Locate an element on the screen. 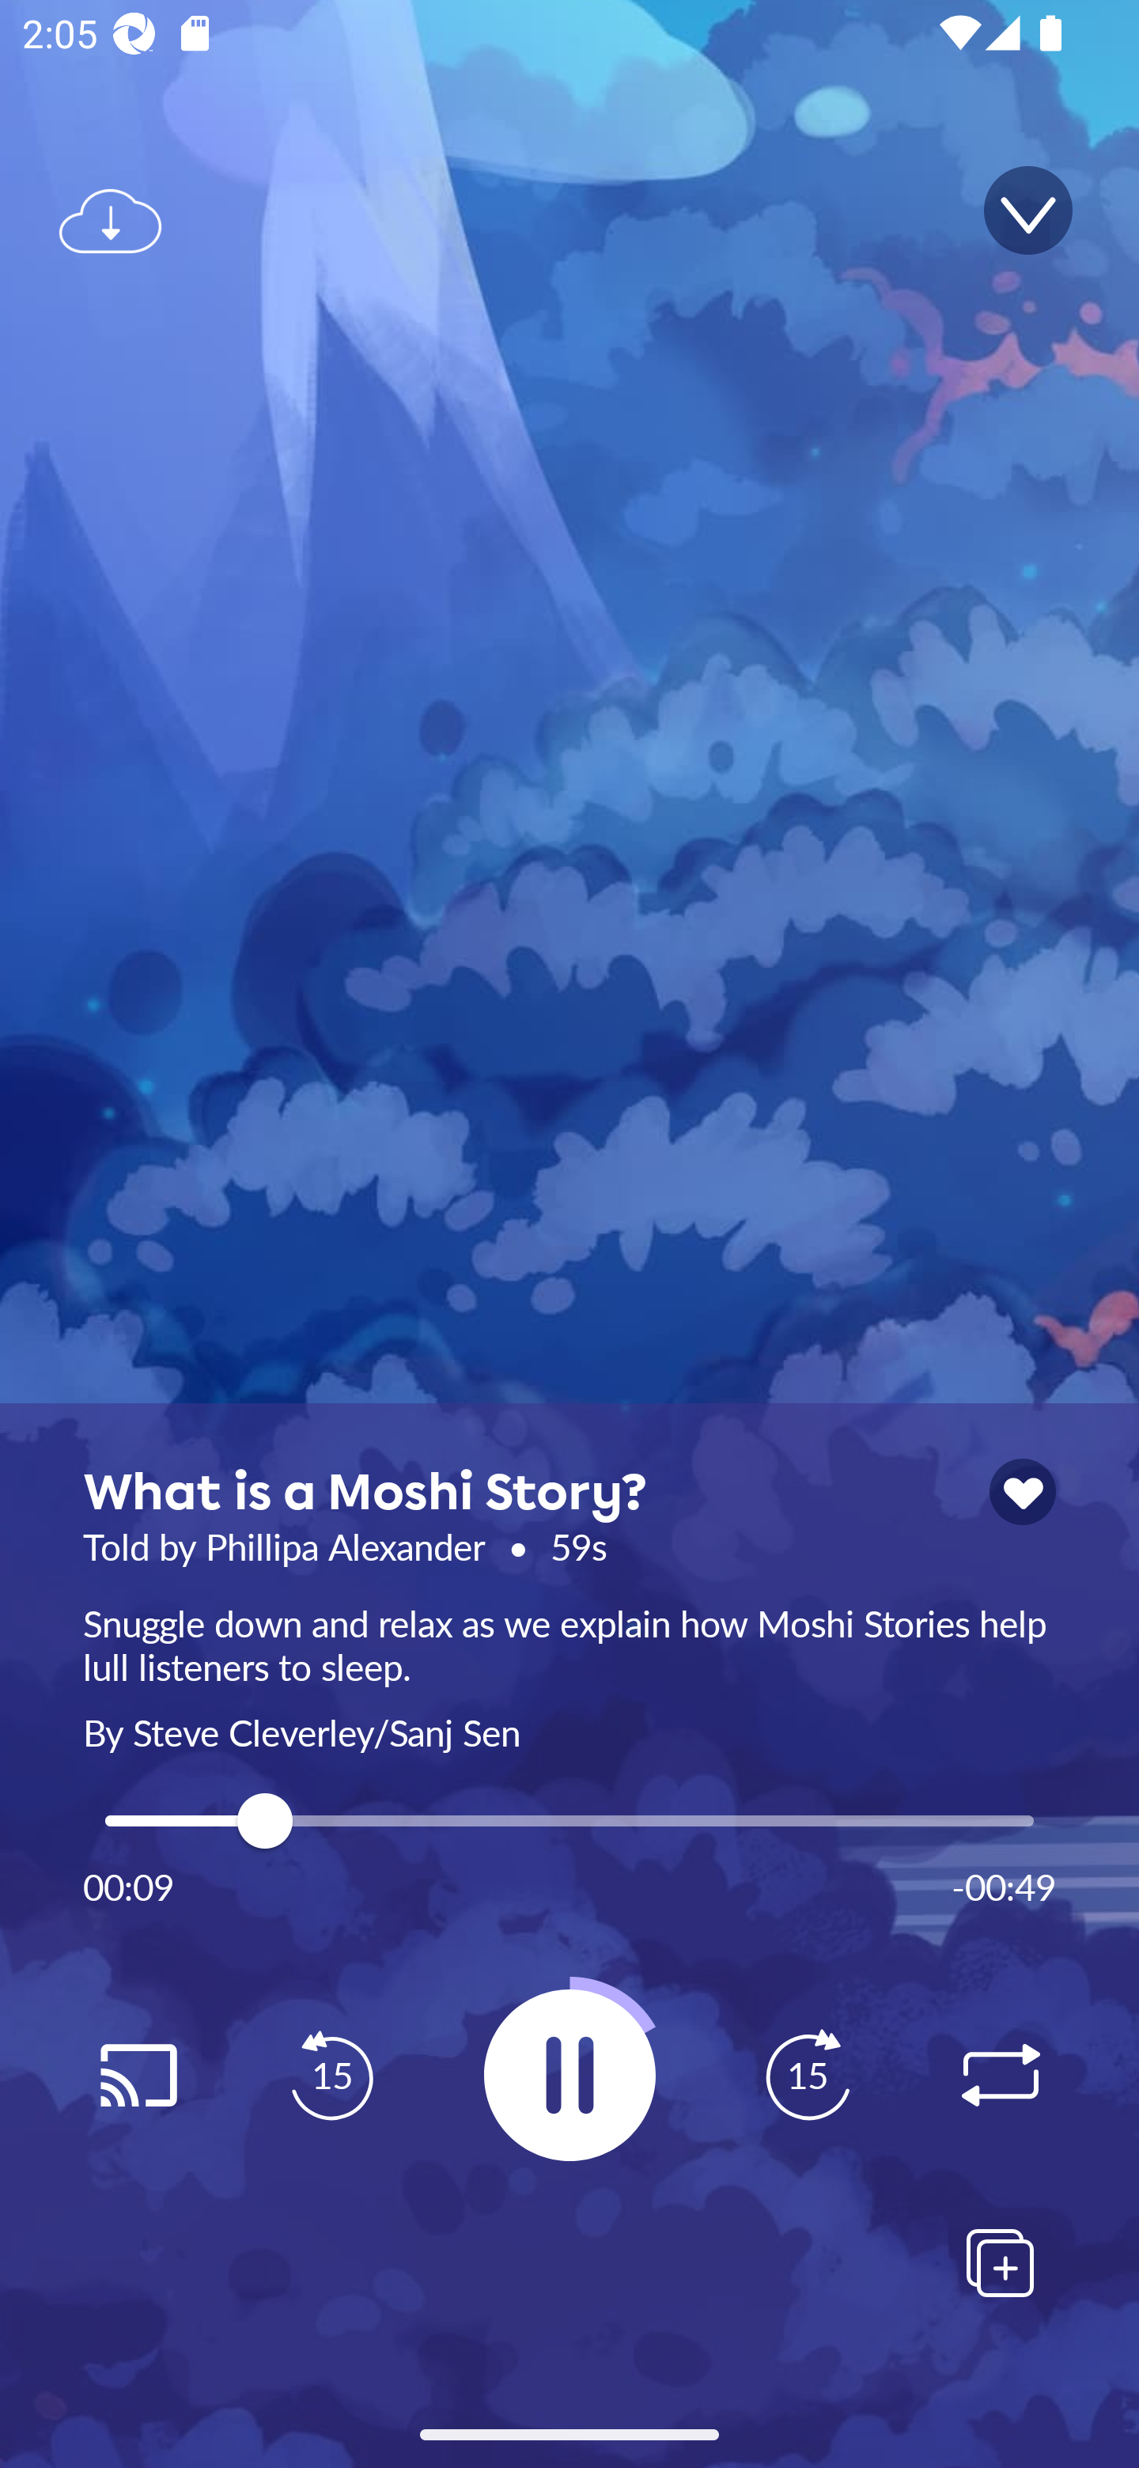  lock icon is located at coordinates (1022, 1492).